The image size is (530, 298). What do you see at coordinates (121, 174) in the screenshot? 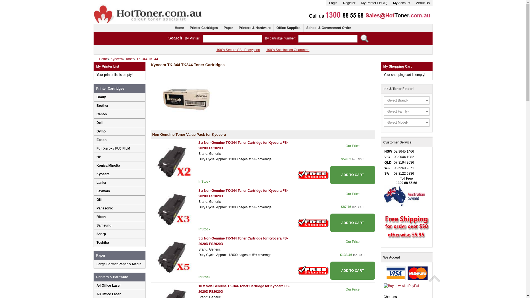
I see `Kyocera` at bounding box center [121, 174].